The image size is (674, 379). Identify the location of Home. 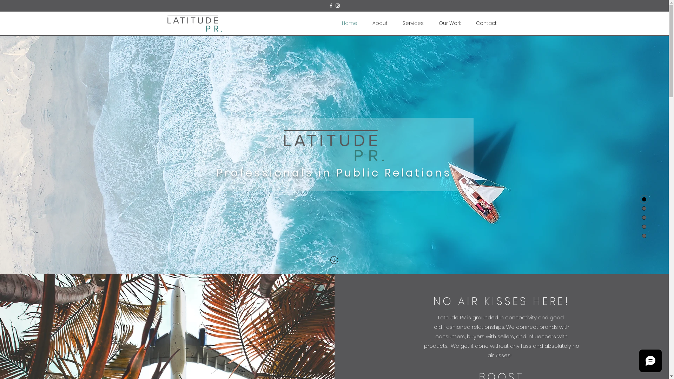
(350, 23).